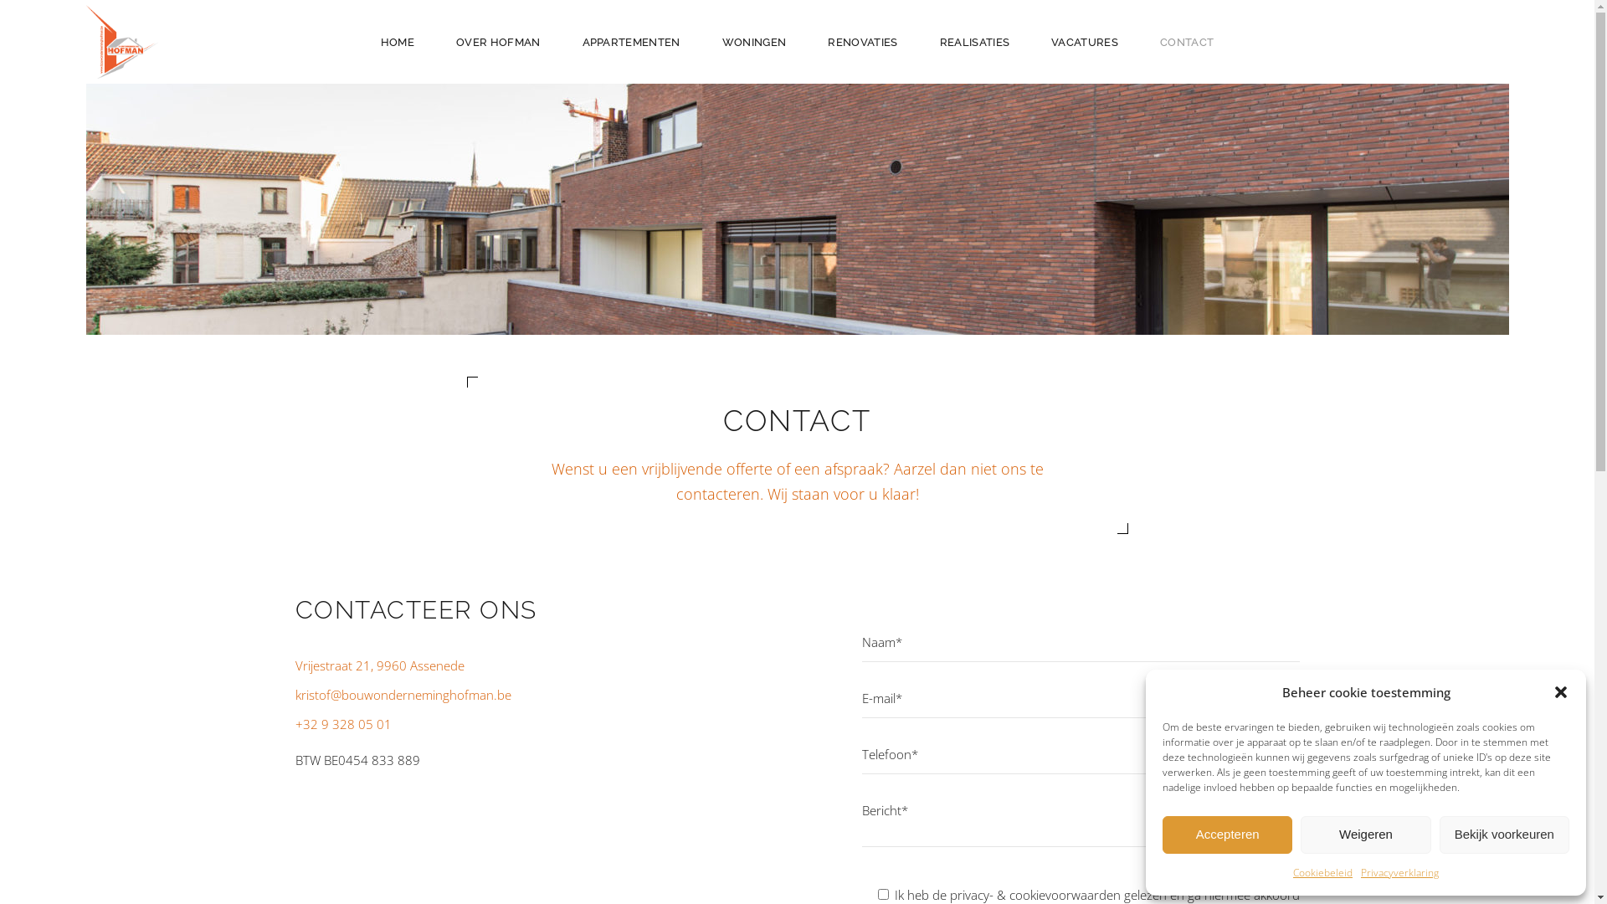 Image resolution: width=1607 pixels, height=904 pixels. What do you see at coordinates (975, 42) in the screenshot?
I see `REALISATIES` at bounding box center [975, 42].